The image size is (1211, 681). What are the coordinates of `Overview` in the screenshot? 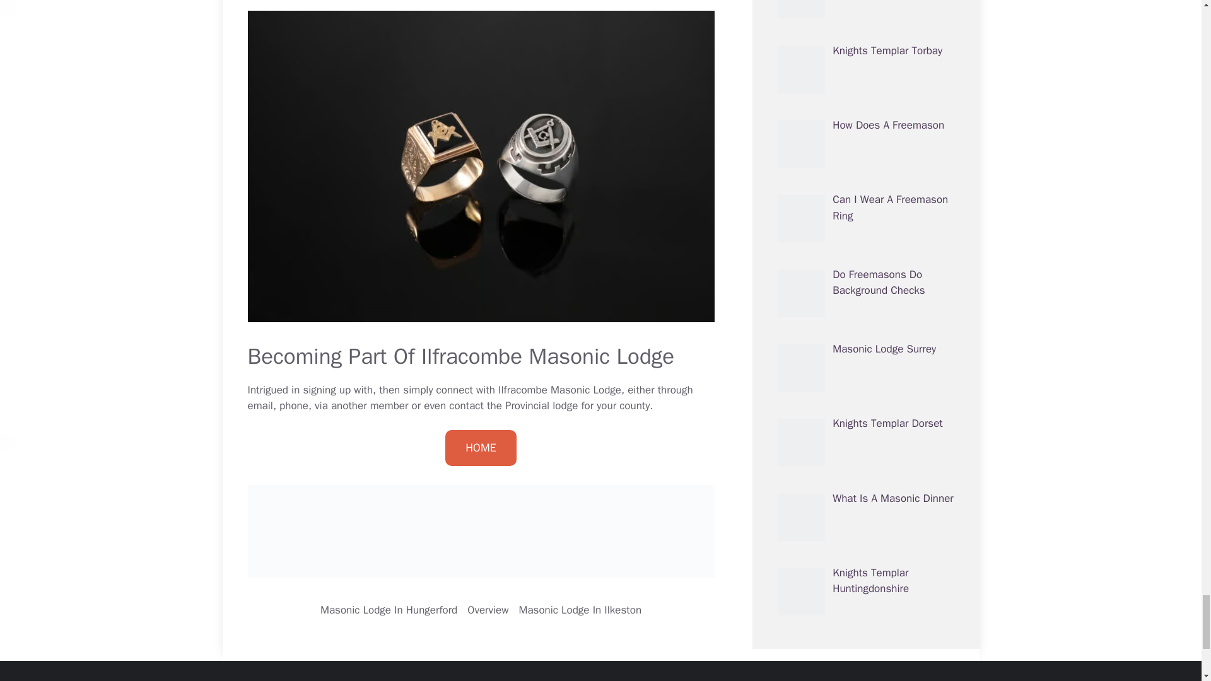 It's located at (488, 610).